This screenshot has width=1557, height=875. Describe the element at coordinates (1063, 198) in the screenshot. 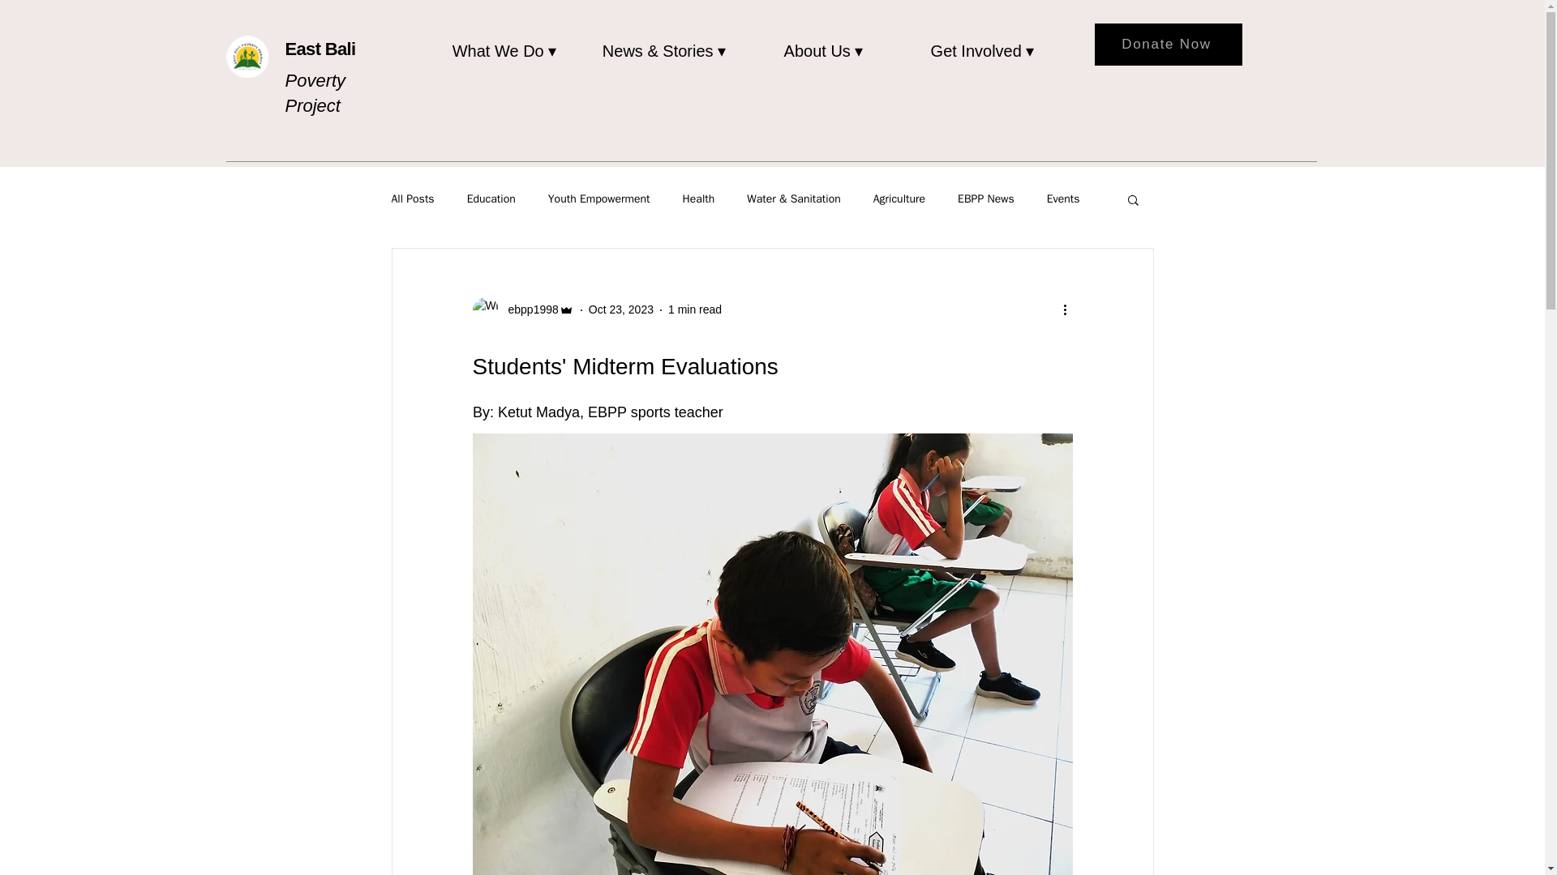

I see `Events` at that location.